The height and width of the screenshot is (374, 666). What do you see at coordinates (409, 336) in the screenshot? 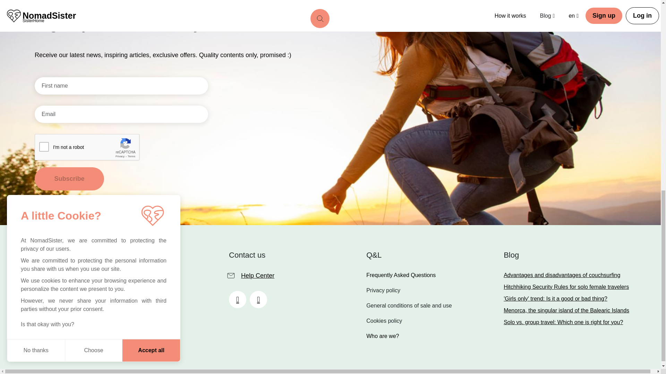
I see `Advantages and disadvantages of couchsurfing` at bounding box center [409, 336].